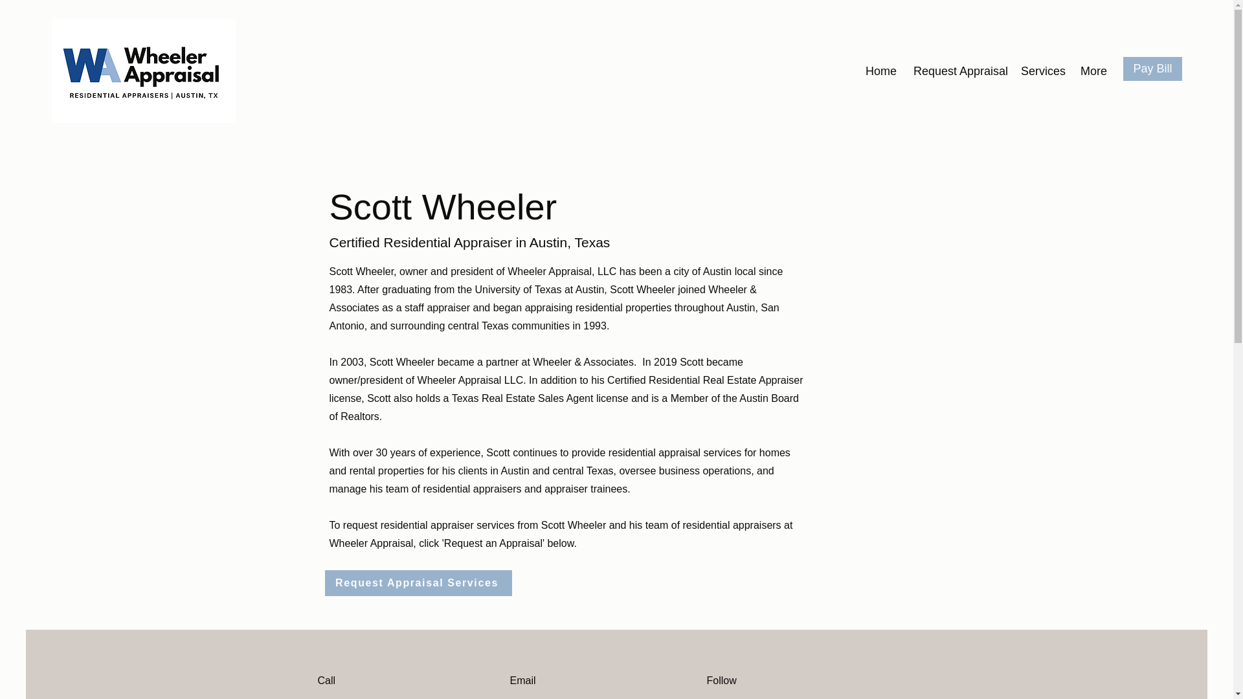 The width and height of the screenshot is (1243, 699). Describe the element at coordinates (880, 71) in the screenshot. I see `Home` at that location.